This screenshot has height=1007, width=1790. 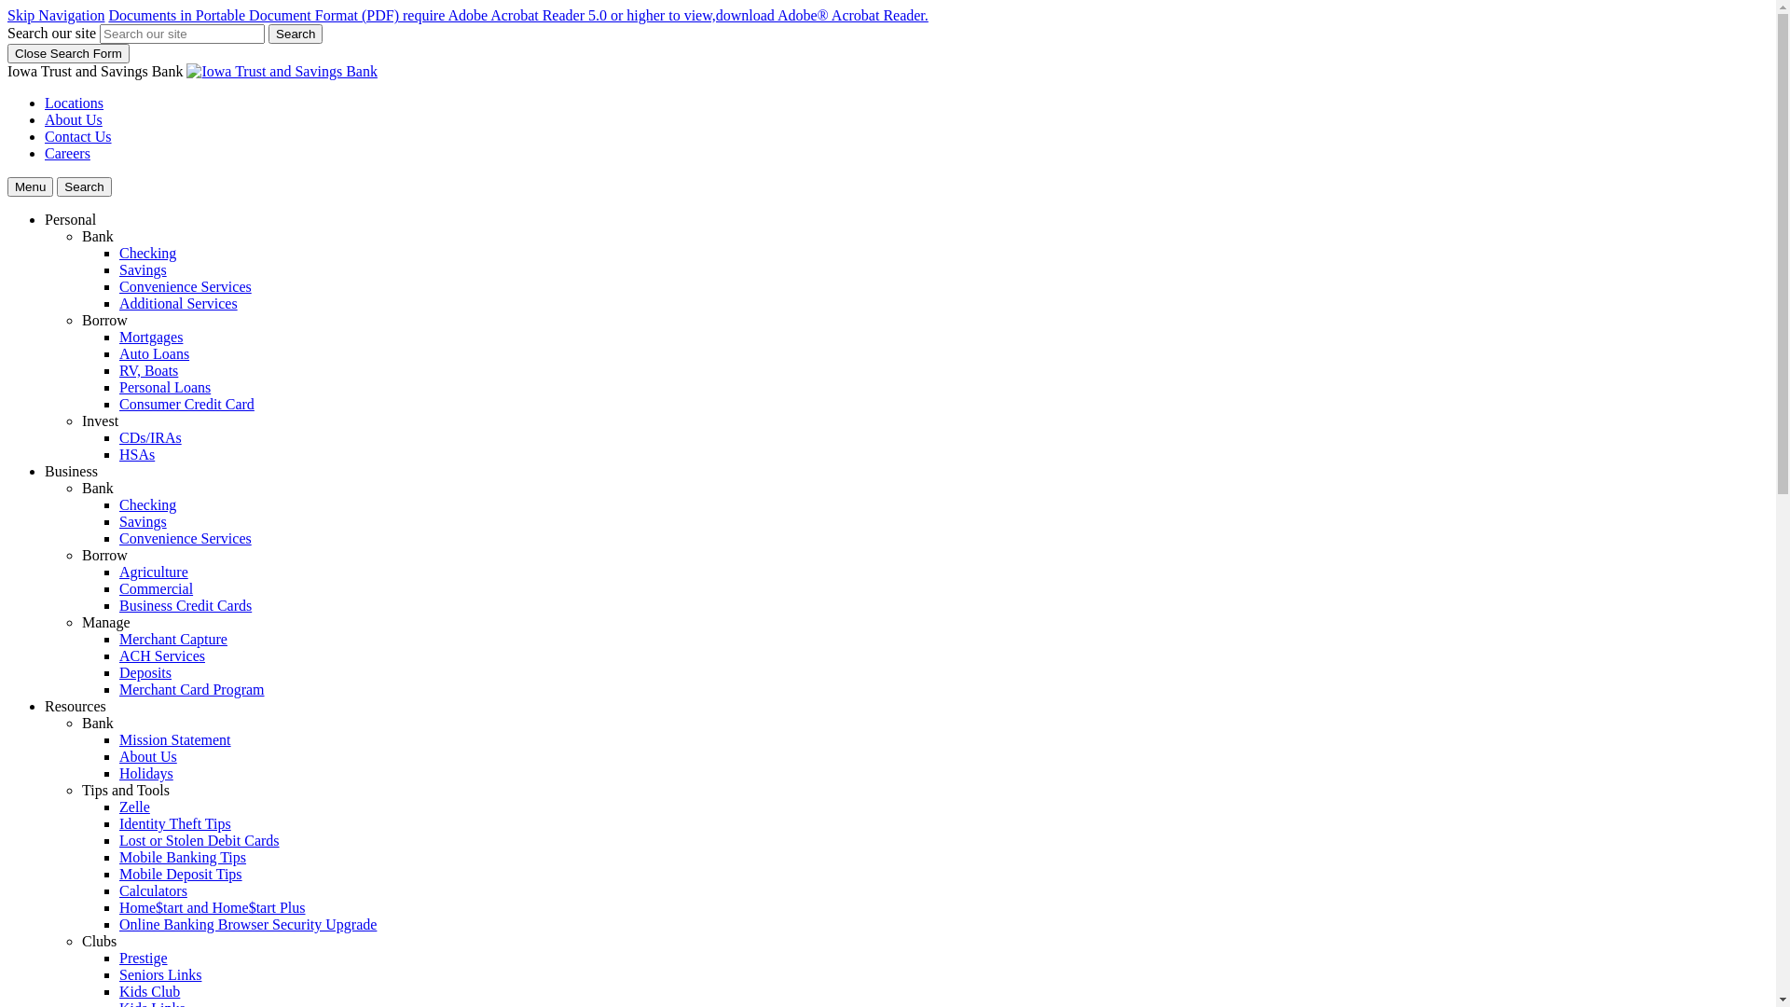 I want to click on Commercial, so click(x=157, y=589).